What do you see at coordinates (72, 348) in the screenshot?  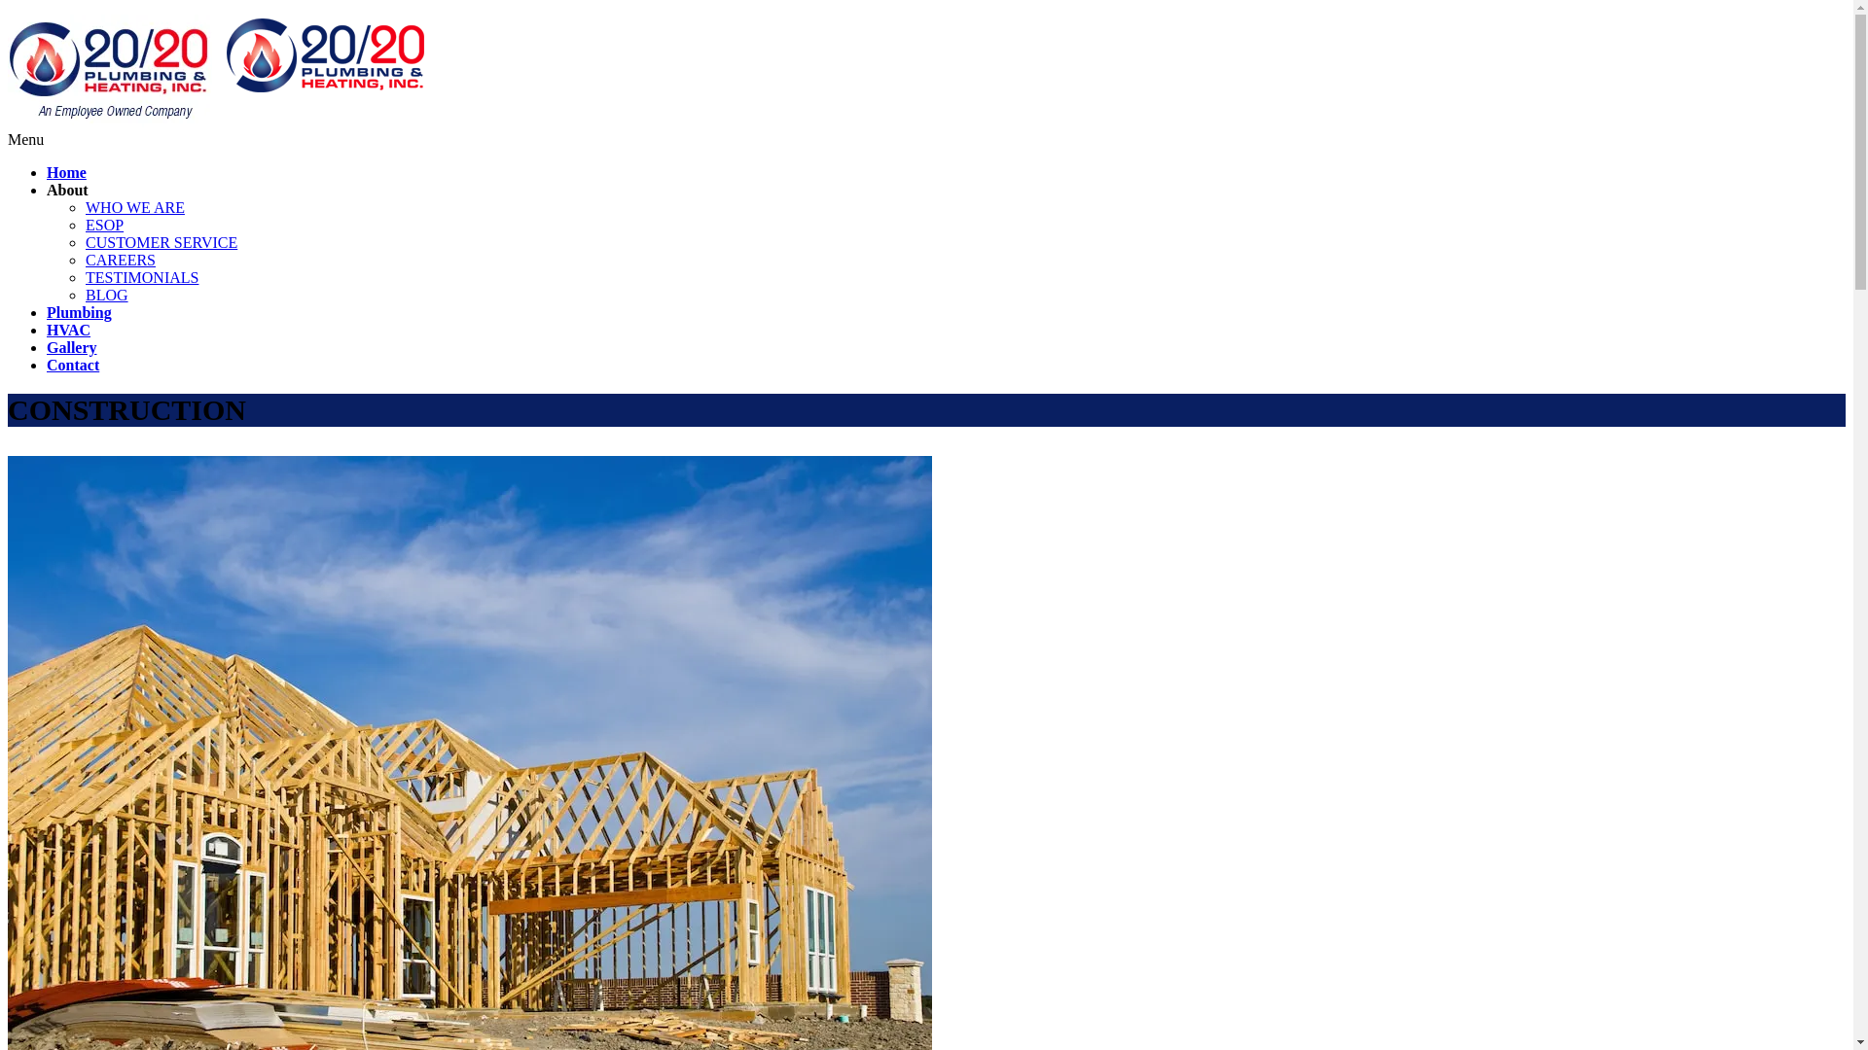 I see `Gallery` at bounding box center [72, 348].